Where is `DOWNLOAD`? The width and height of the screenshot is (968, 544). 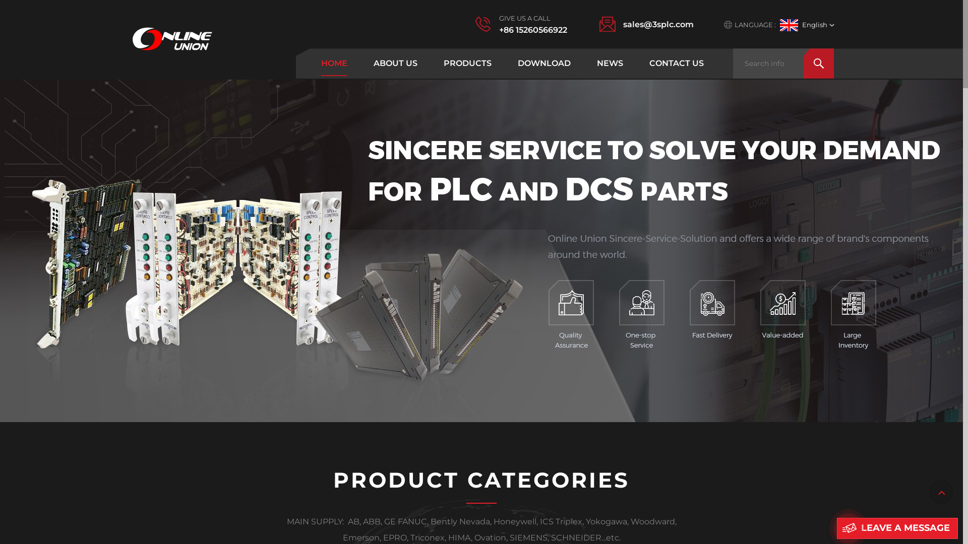 DOWNLOAD is located at coordinates (544, 63).